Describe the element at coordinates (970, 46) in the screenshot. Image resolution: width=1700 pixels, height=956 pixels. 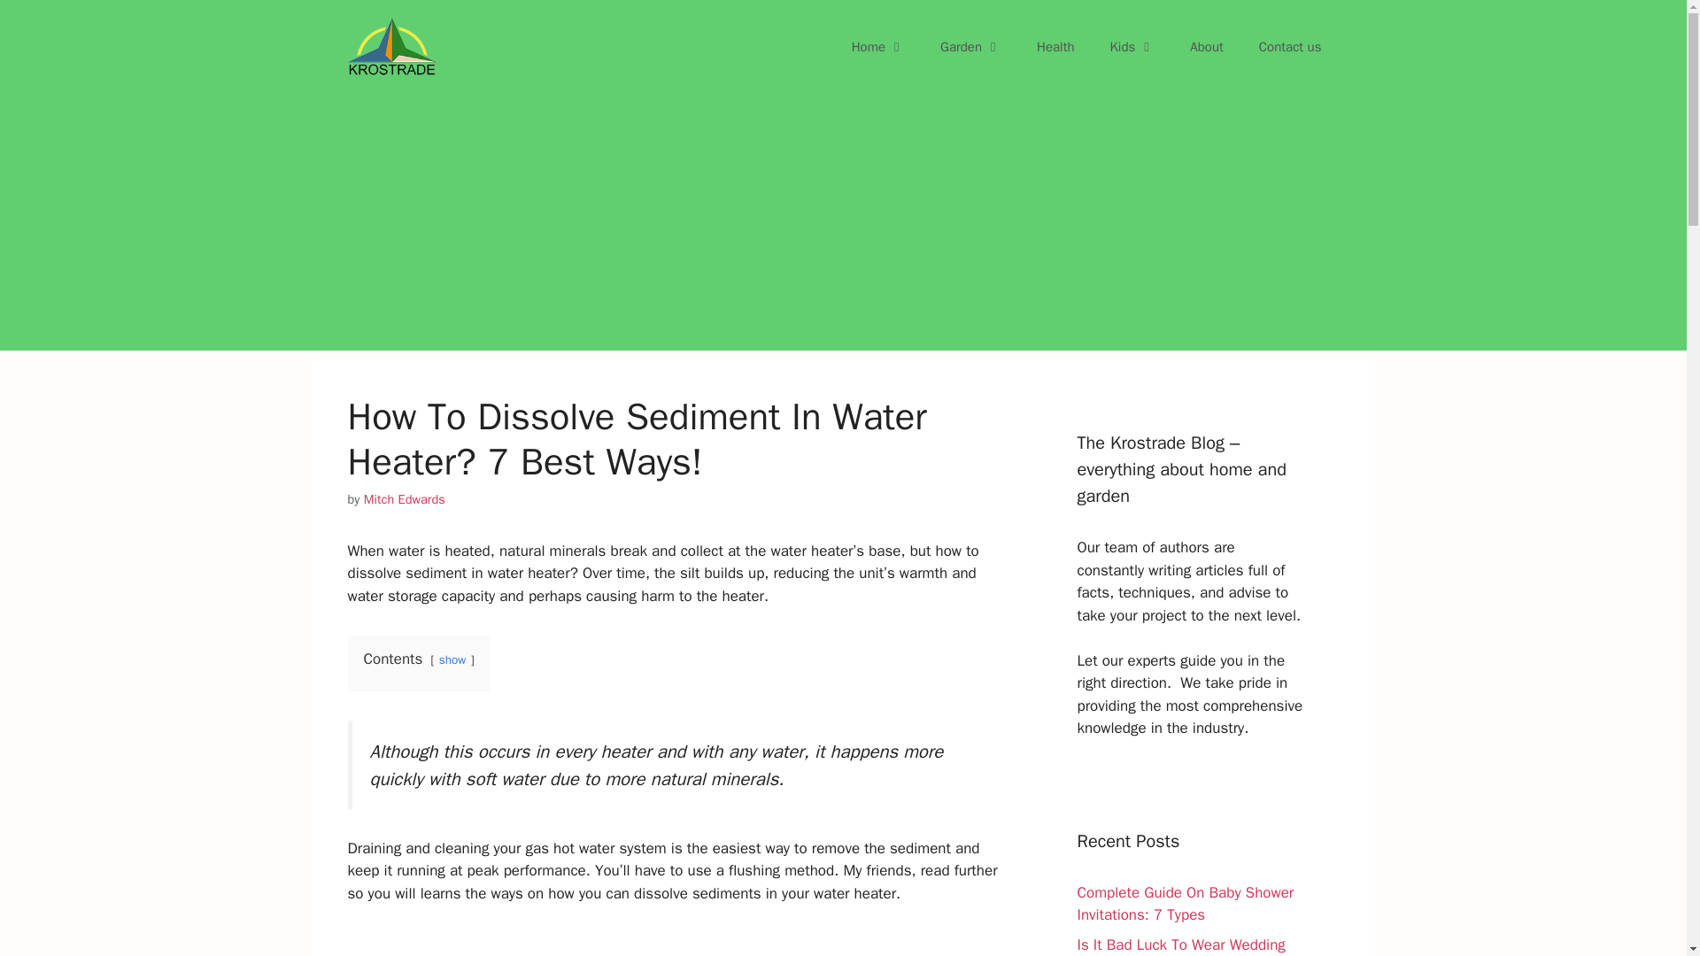
I see `Garden` at that location.